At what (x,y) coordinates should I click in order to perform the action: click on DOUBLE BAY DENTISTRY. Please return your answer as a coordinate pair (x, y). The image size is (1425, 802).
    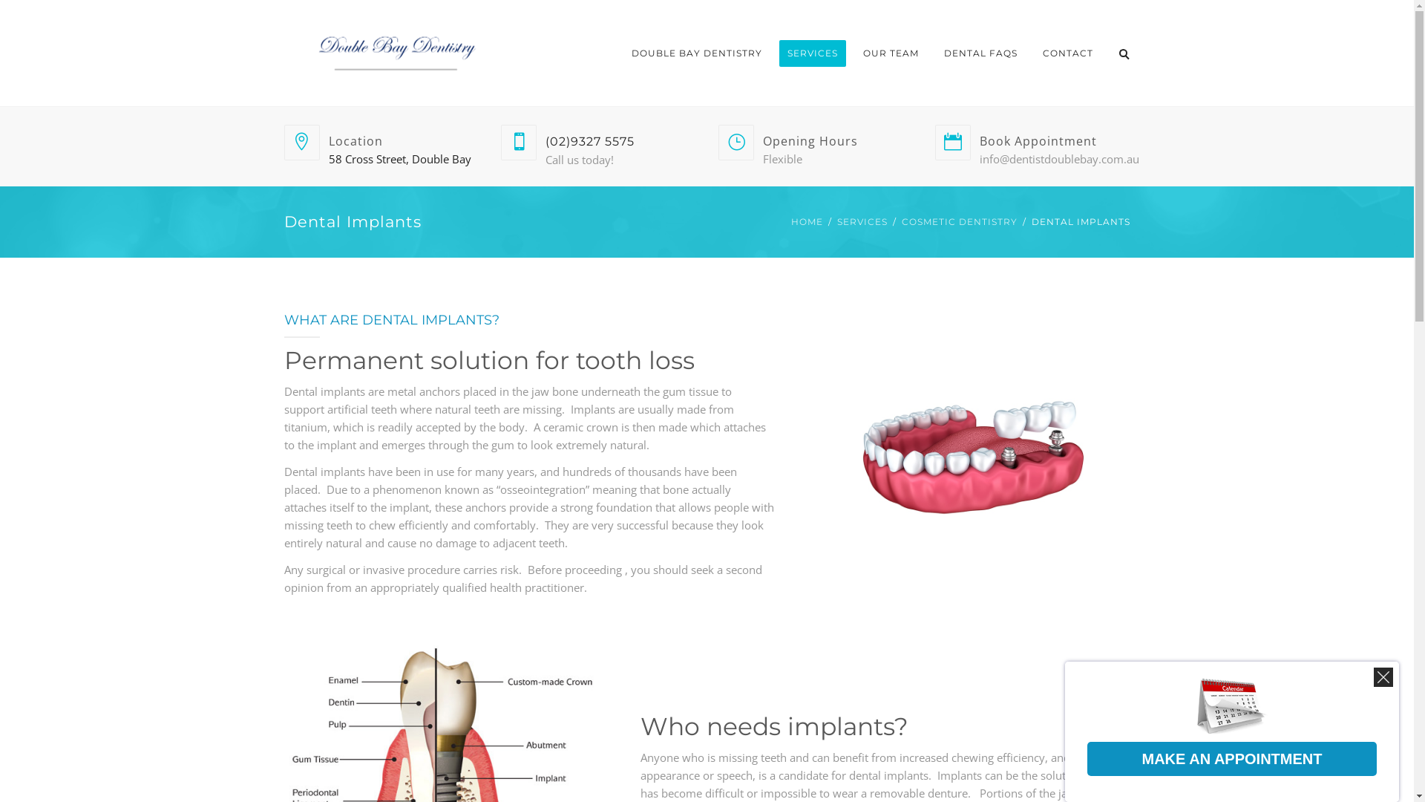
    Looking at the image, I should click on (697, 53).